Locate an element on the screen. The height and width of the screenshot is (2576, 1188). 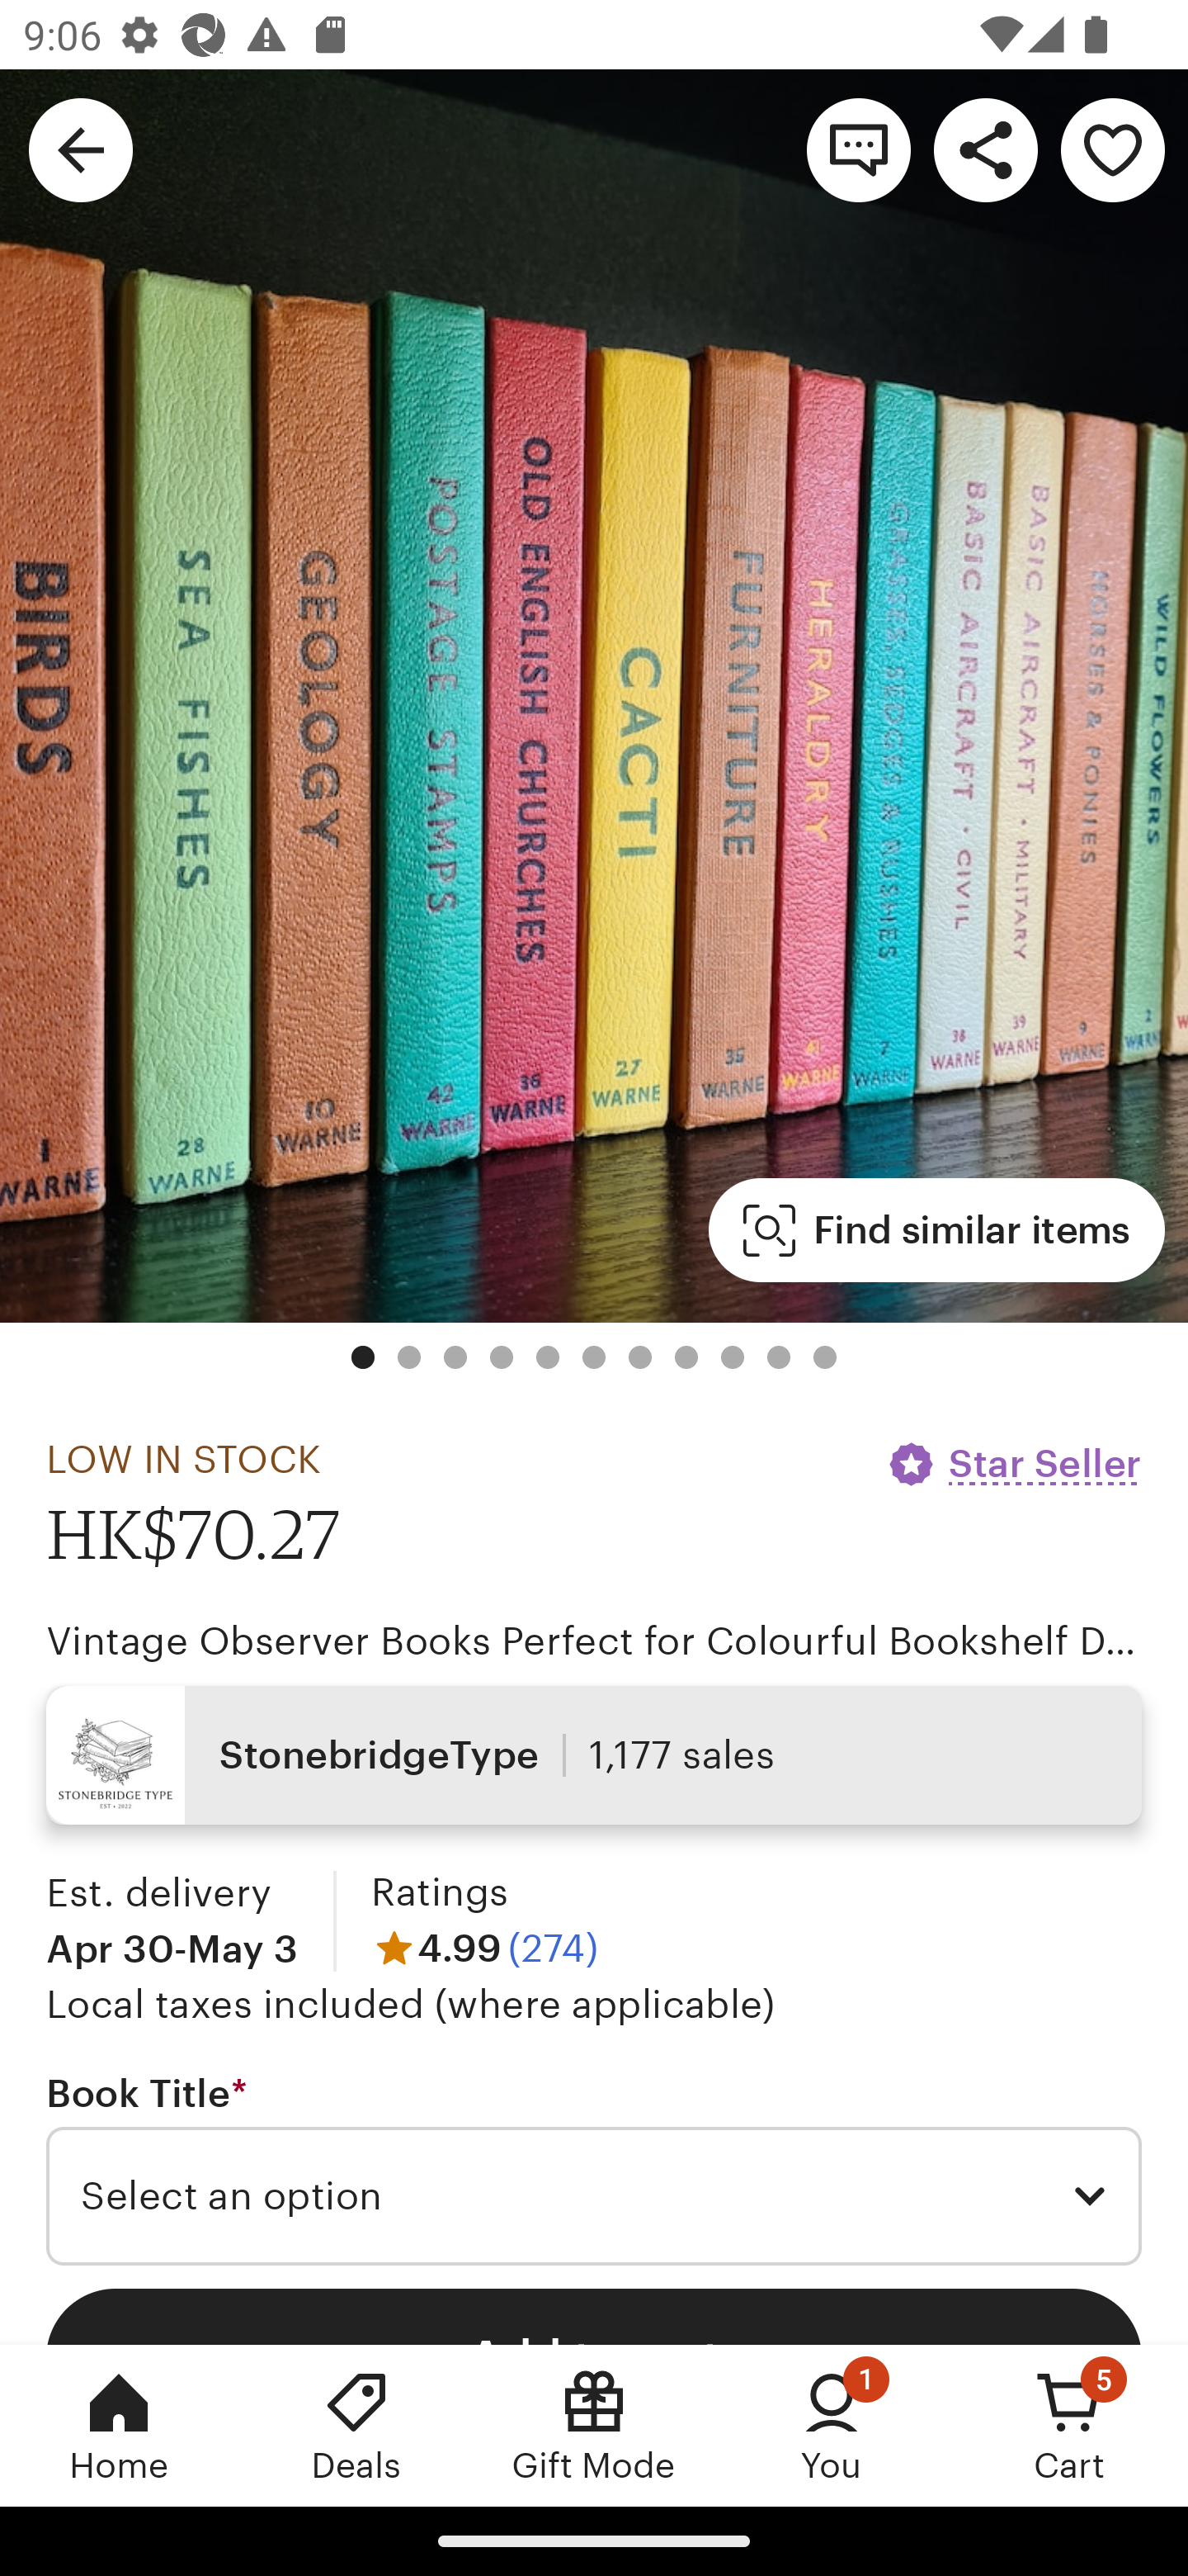
4.99 (274) is located at coordinates (484, 1947).